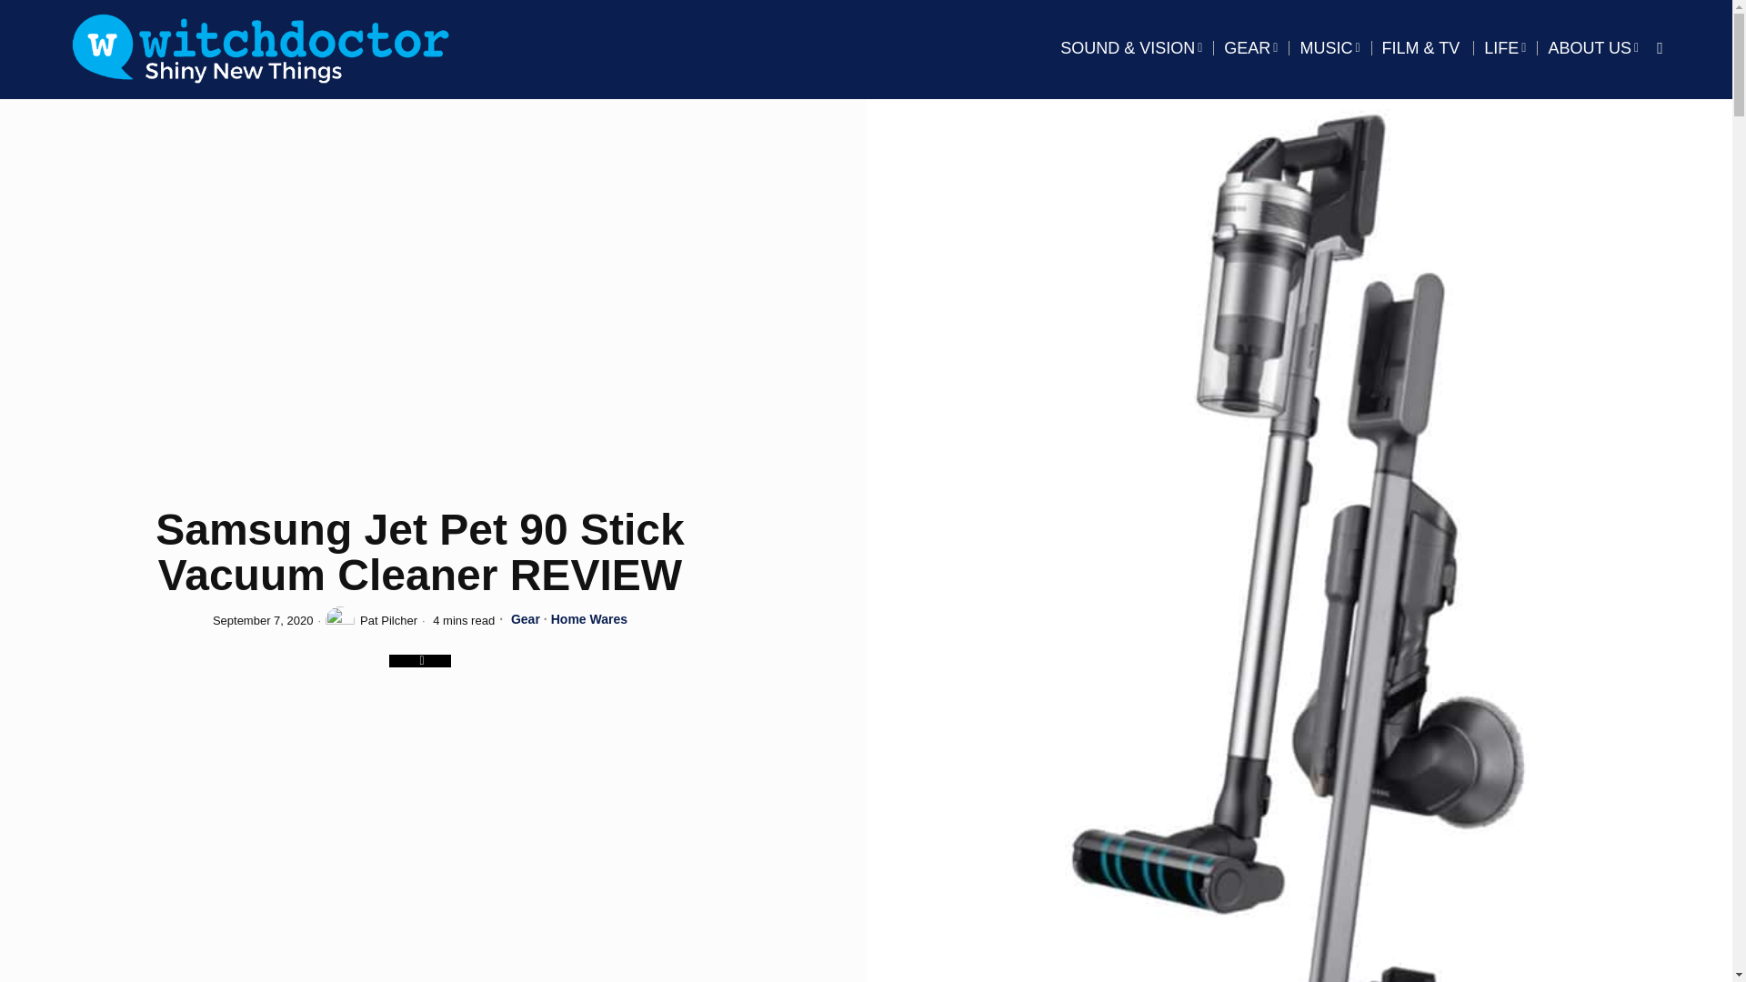 Image resolution: width=1746 pixels, height=982 pixels. I want to click on LIFE, so click(1504, 47).